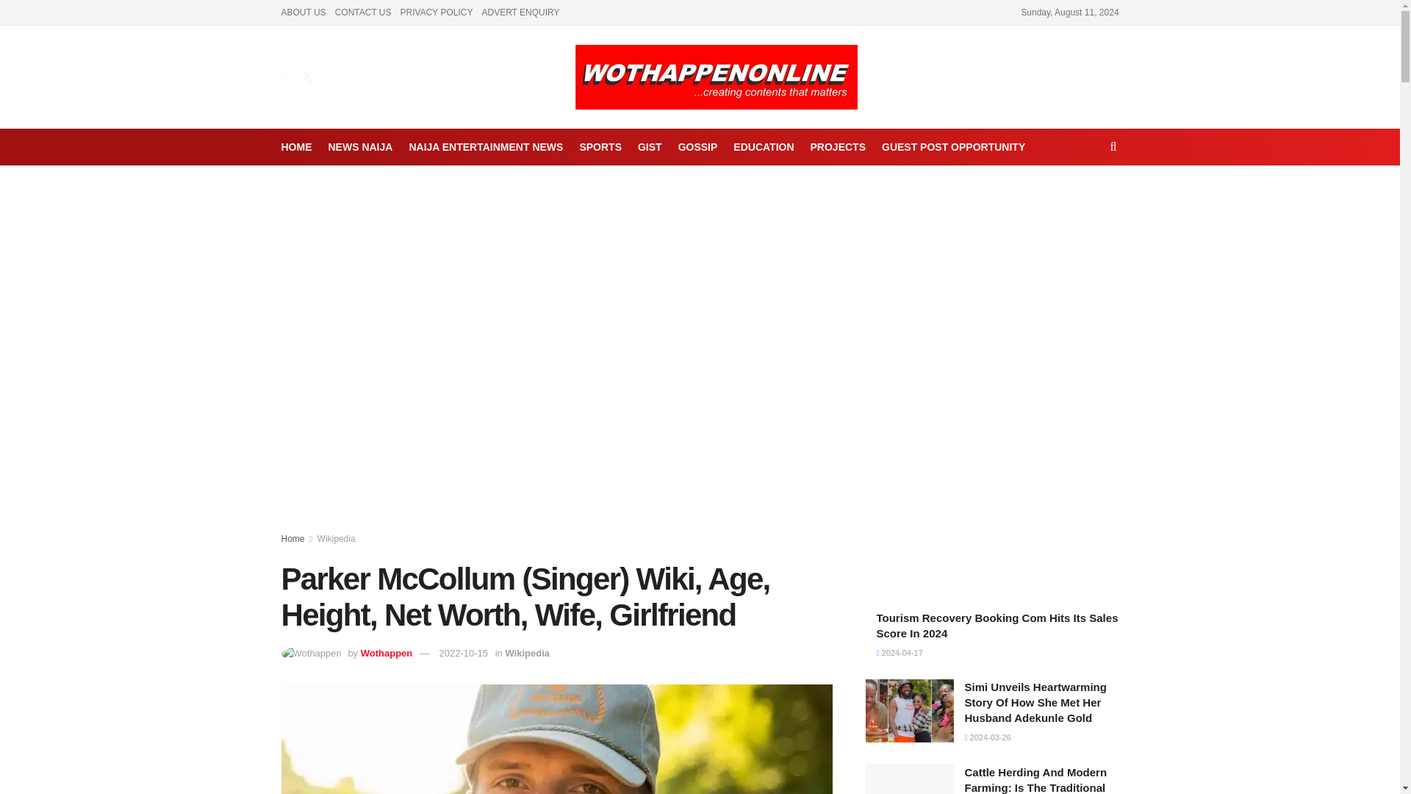  What do you see at coordinates (954, 146) in the screenshot?
I see `GUEST POST OPPORTUNITY` at bounding box center [954, 146].